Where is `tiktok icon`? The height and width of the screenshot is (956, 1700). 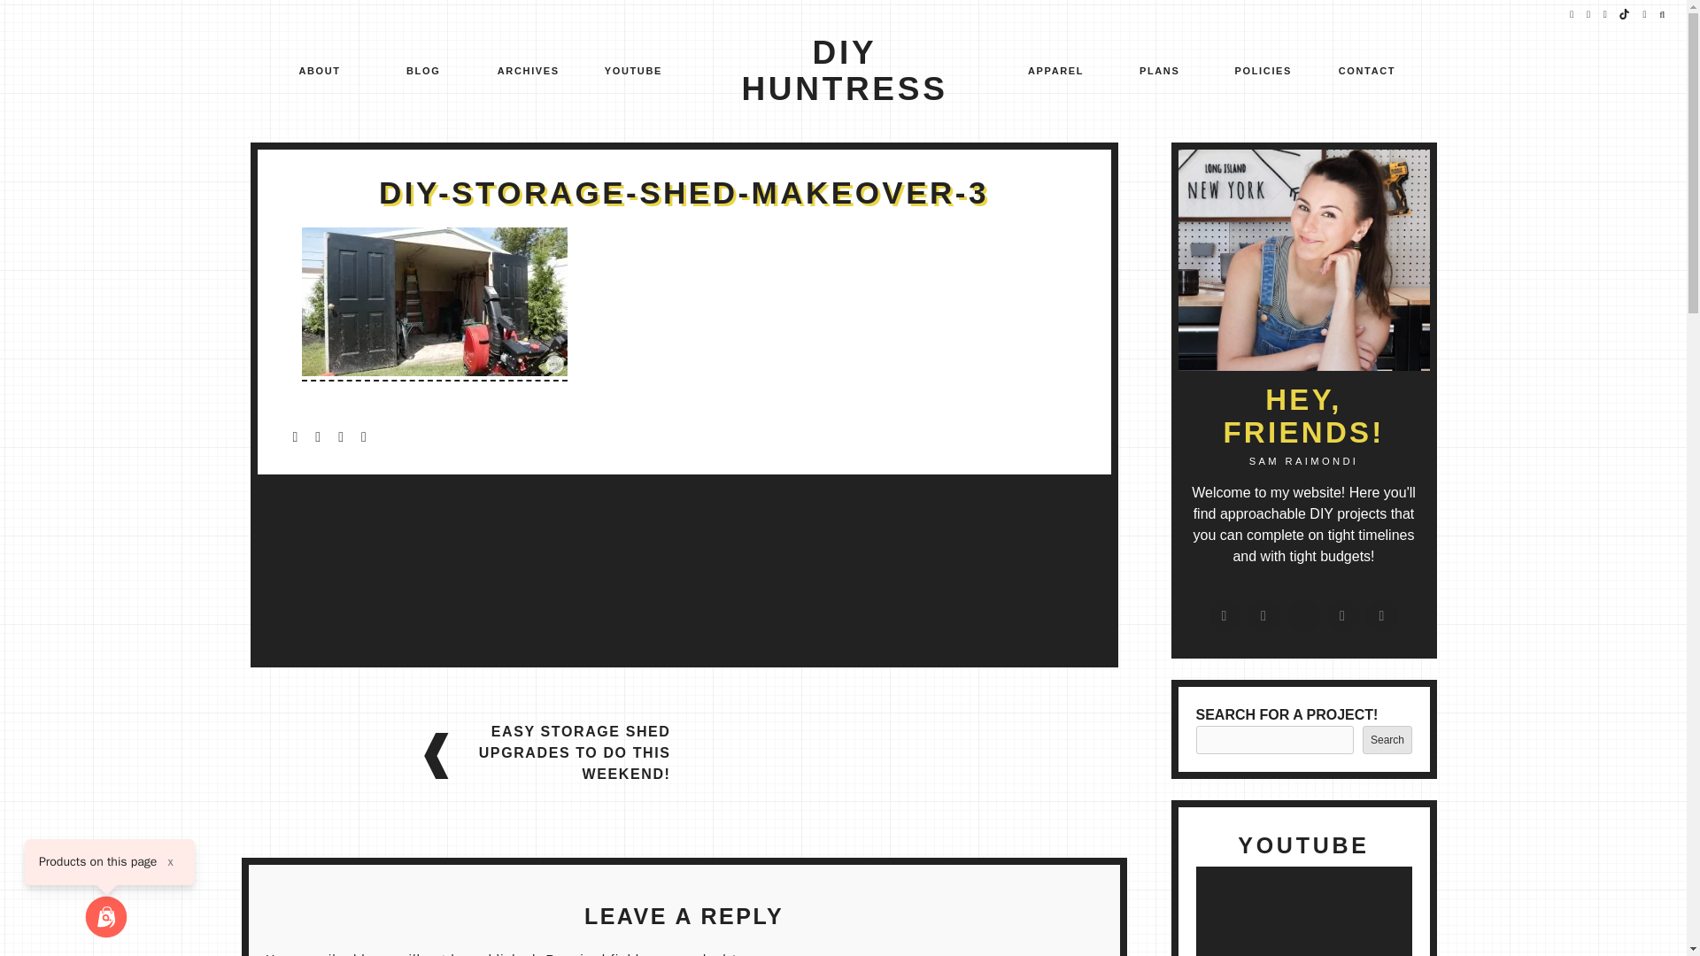
tiktok icon is located at coordinates (1625, 14).